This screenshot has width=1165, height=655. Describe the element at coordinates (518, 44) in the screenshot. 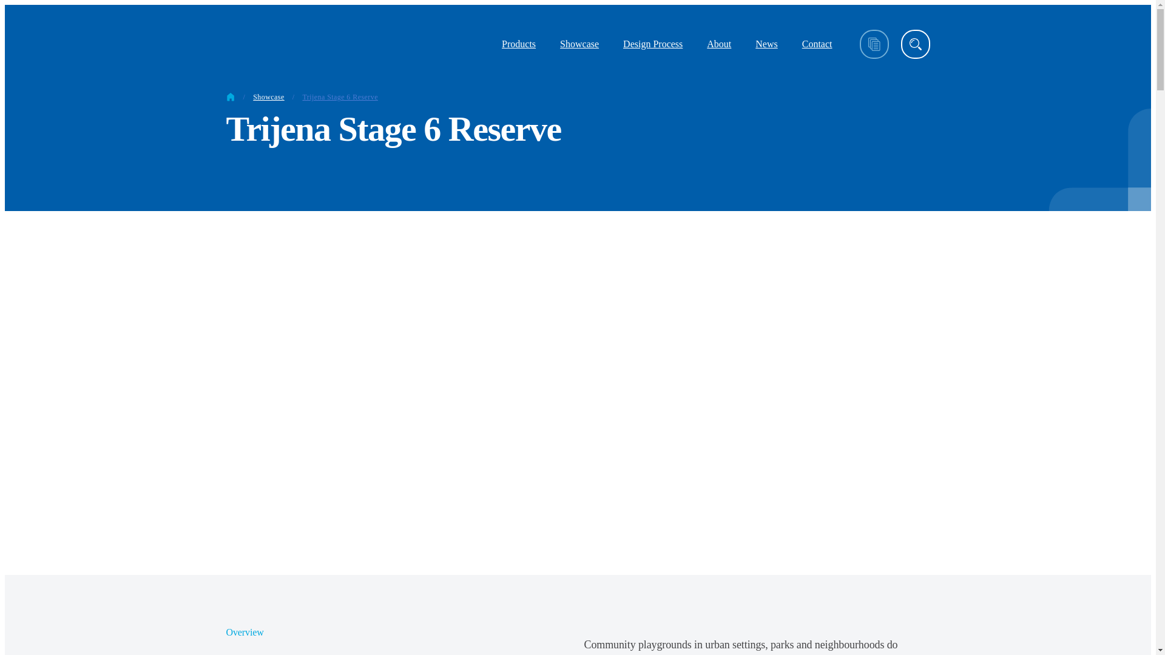

I see `Products` at that location.